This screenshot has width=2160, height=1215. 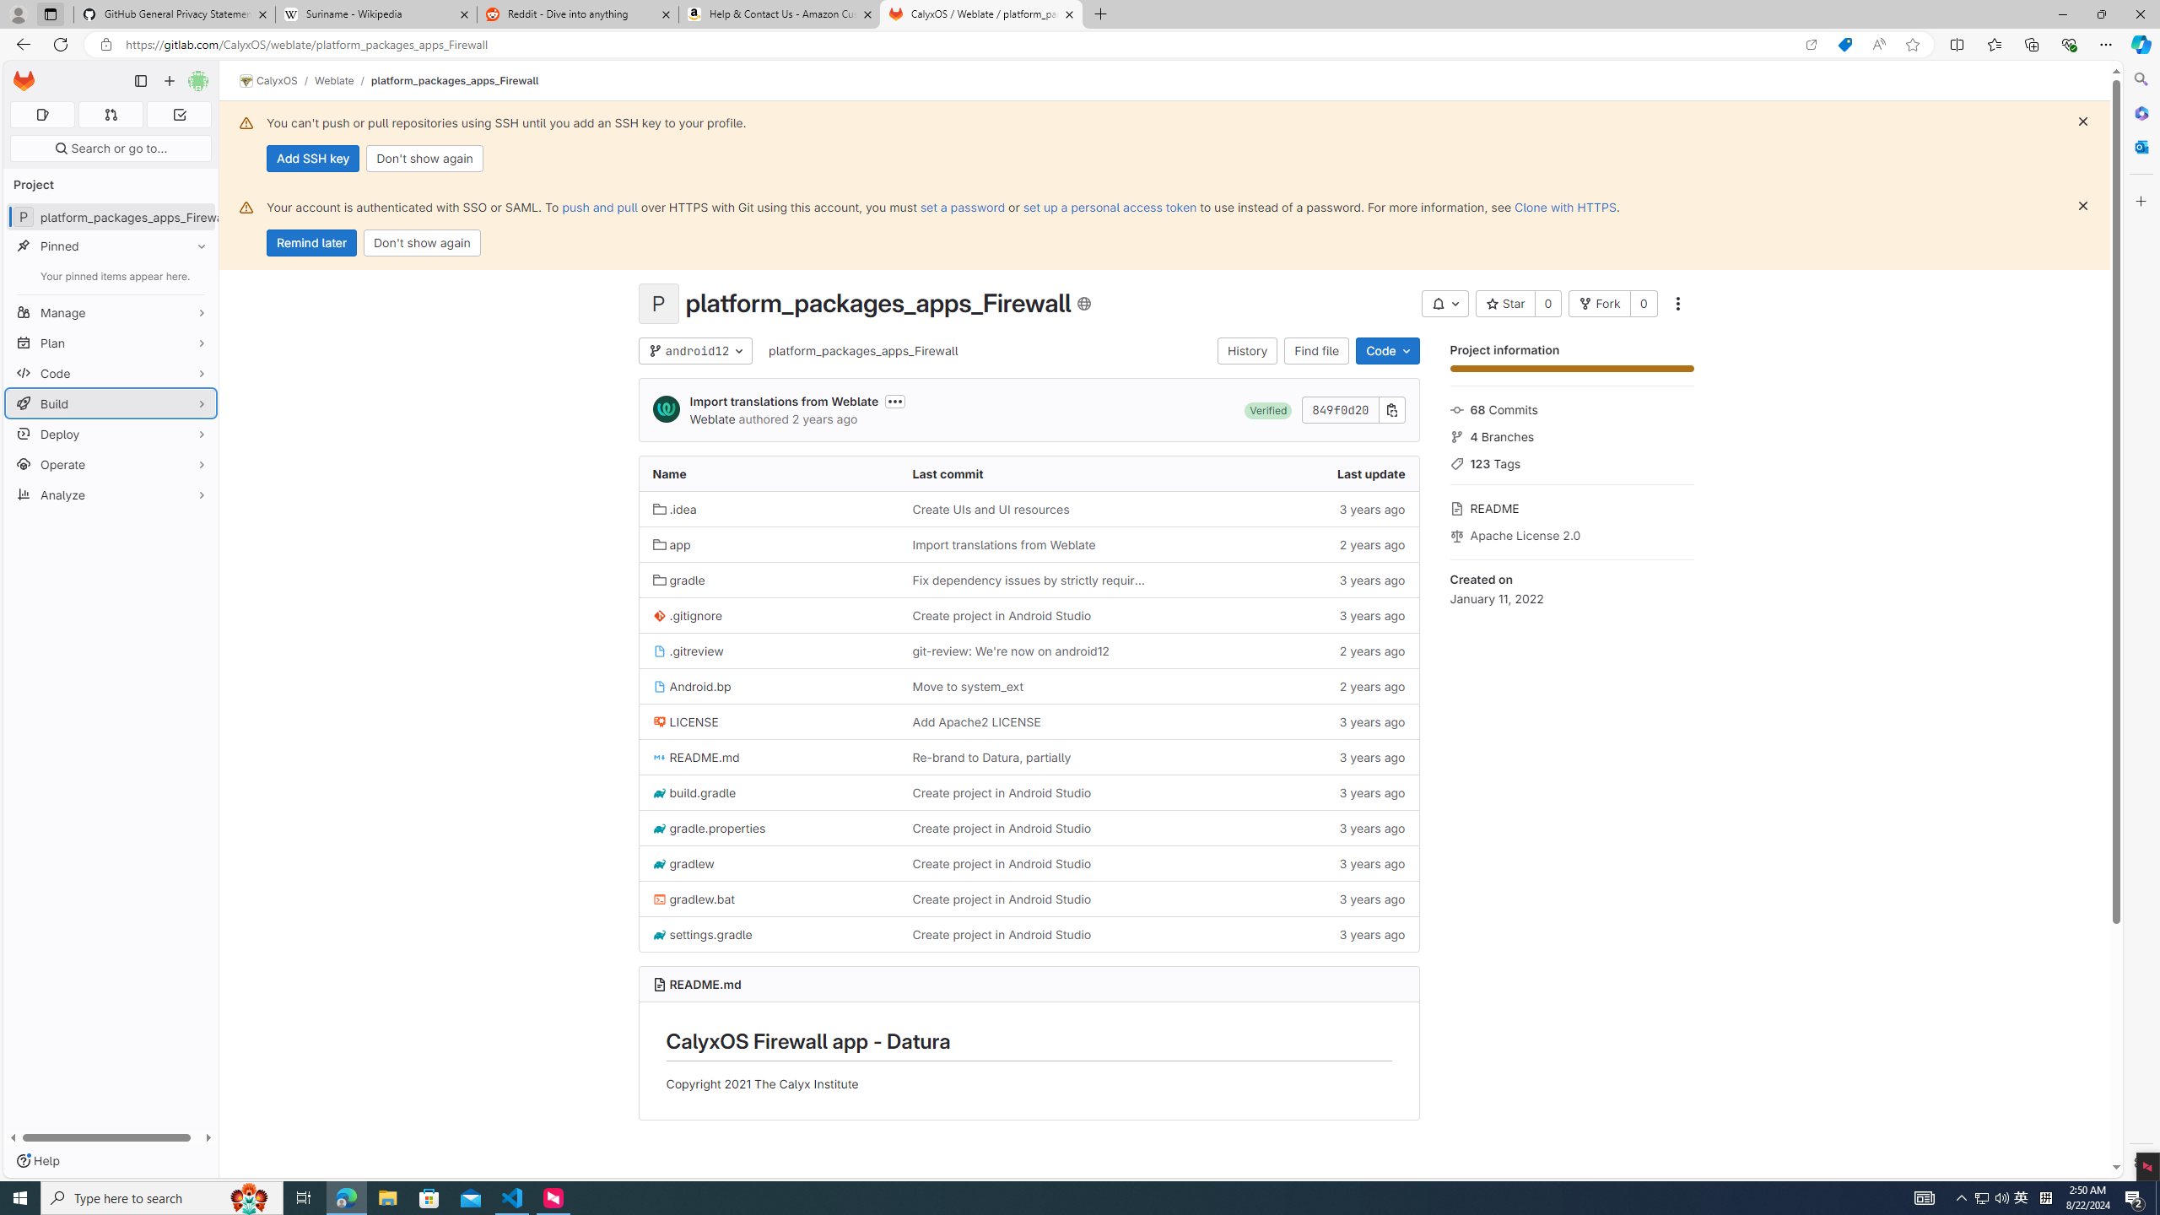 What do you see at coordinates (694, 792) in the screenshot?
I see `build.gradle` at bounding box center [694, 792].